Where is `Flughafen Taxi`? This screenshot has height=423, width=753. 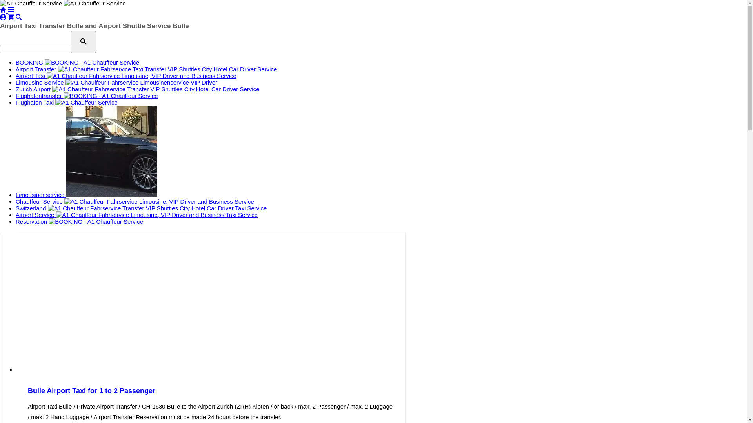
Flughafen Taxi is located at coordinates (67, 103).